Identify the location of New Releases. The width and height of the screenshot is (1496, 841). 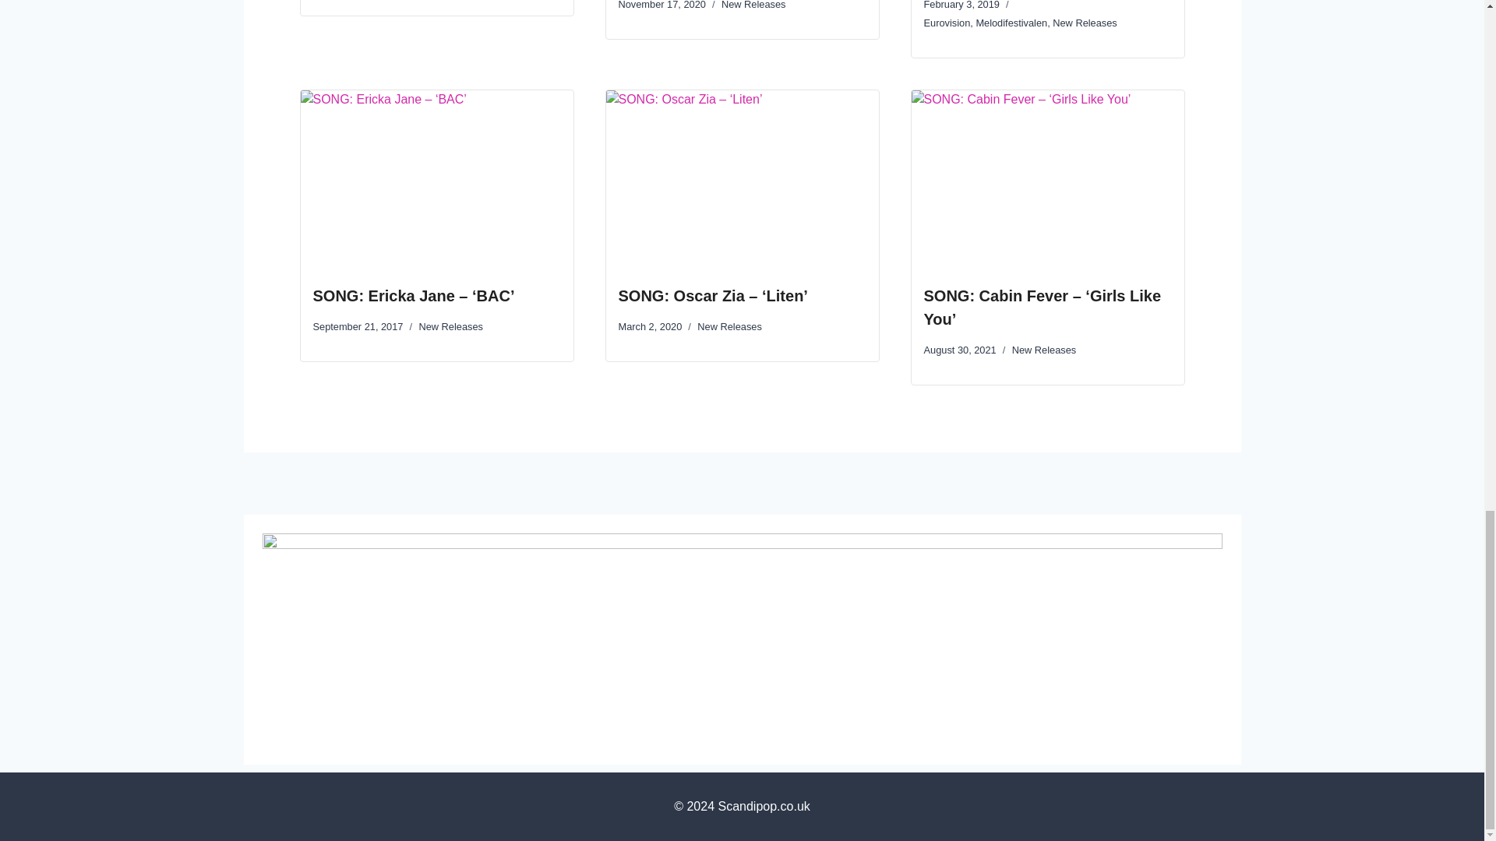
(729, 325).